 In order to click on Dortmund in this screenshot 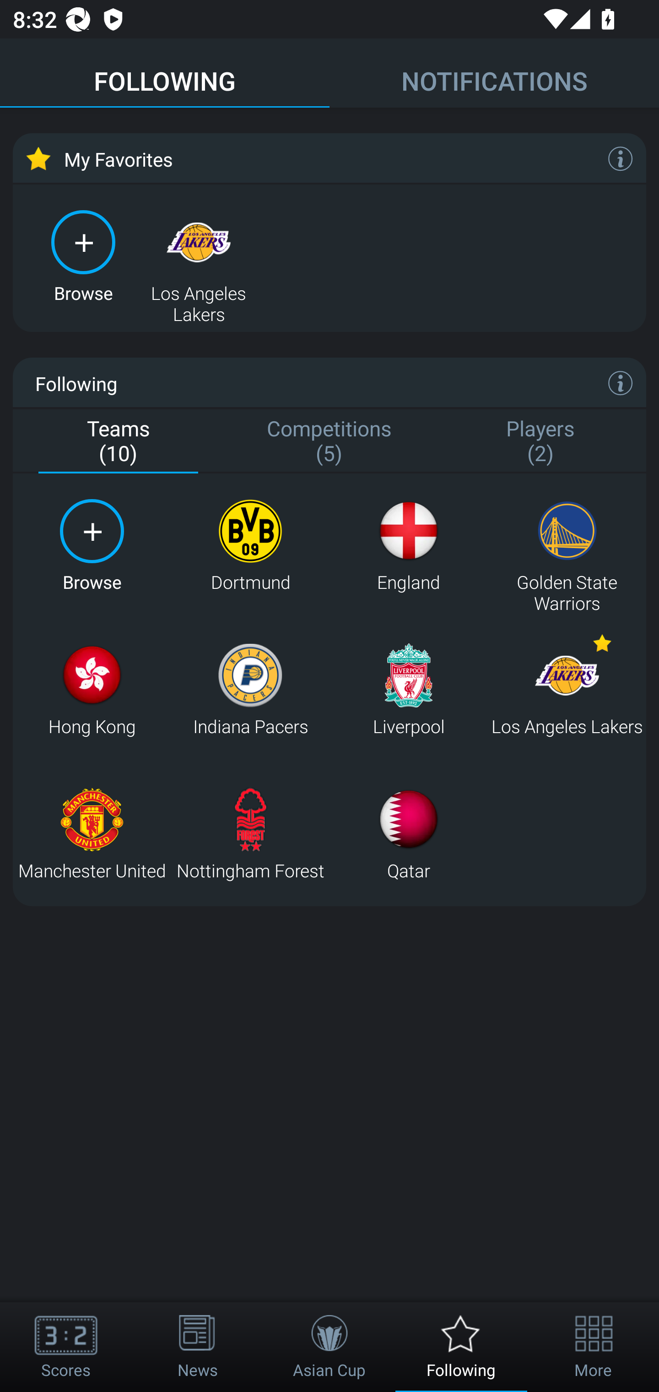, I will do `click(250, 545)`.